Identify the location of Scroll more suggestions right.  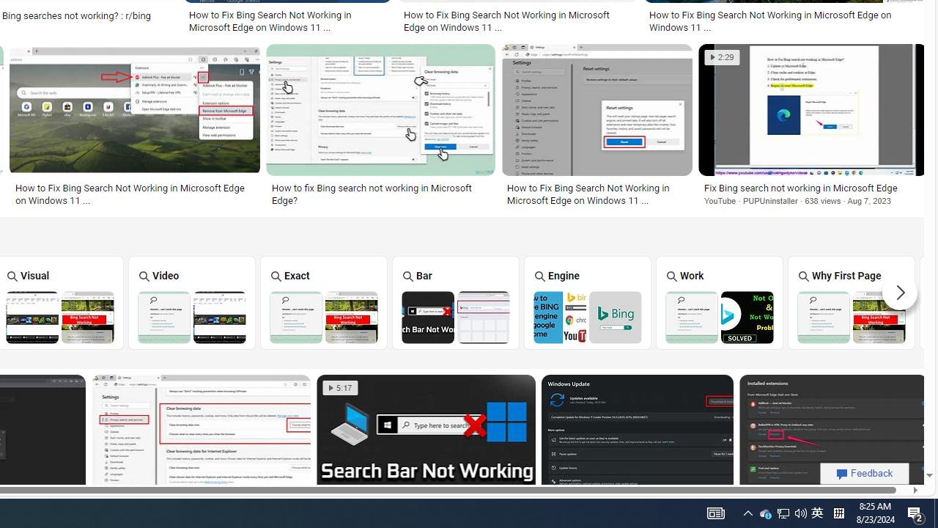
(900, 292).